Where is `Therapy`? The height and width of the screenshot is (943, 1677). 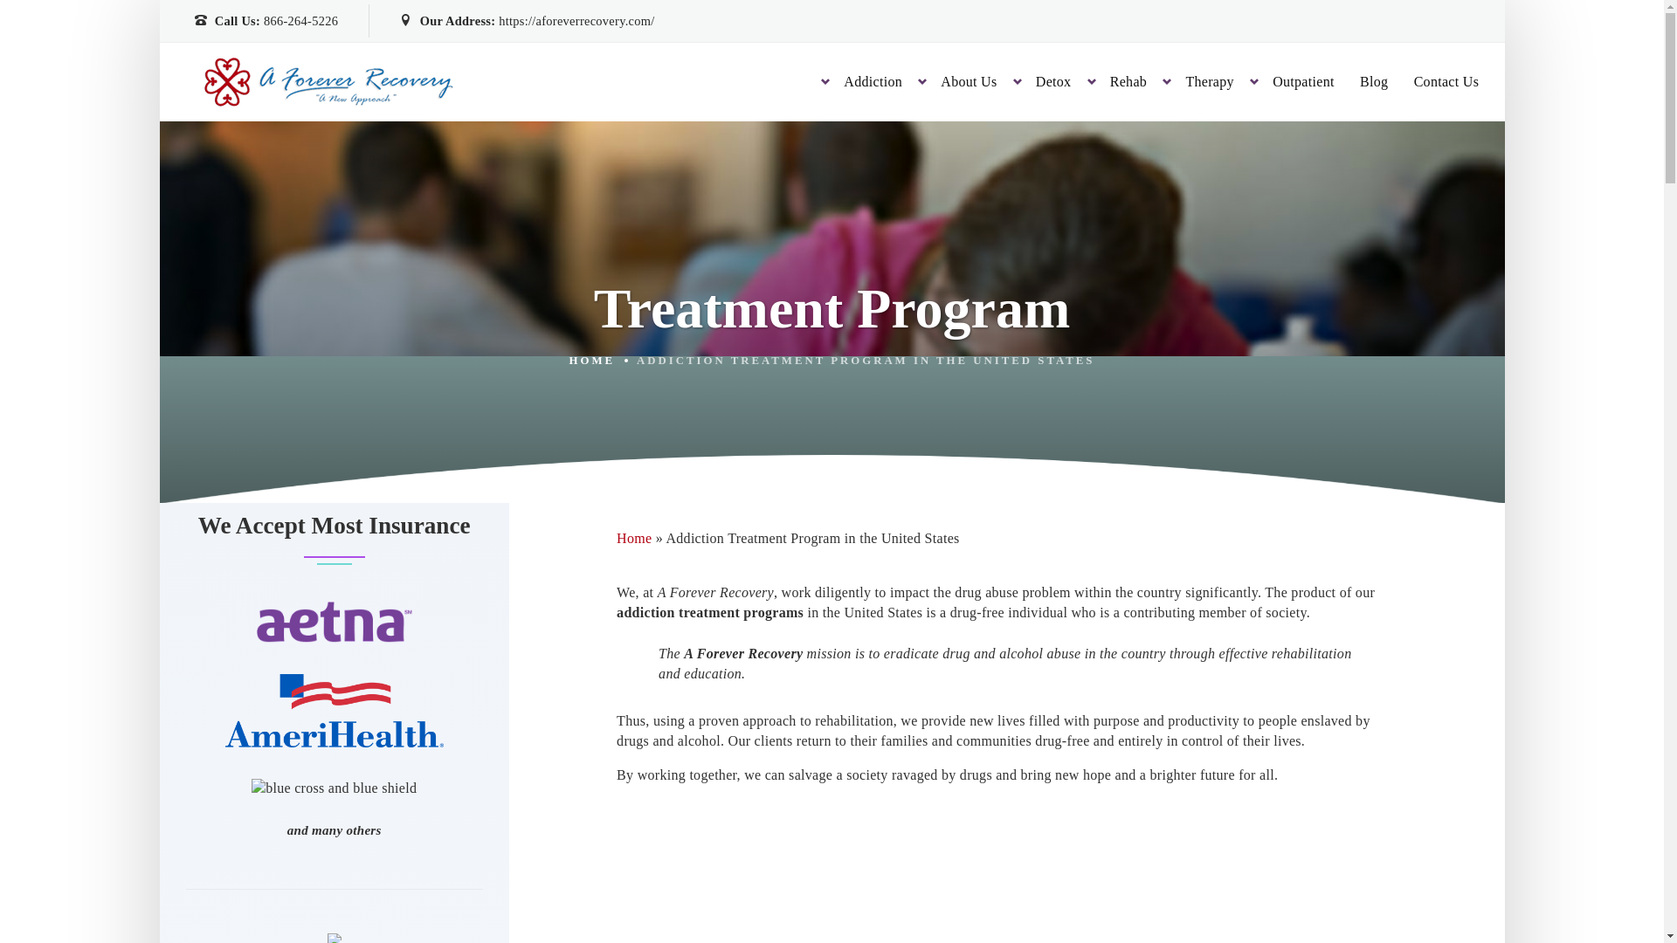 Therapy is located at coordinates (1209, 80).